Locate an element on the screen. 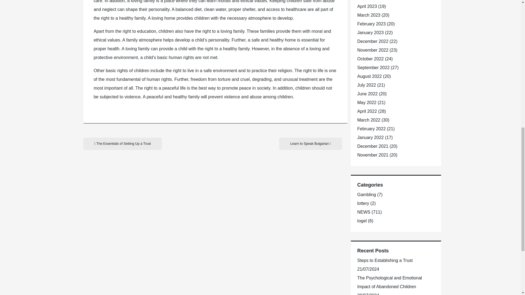 Image resolution: width=525 pixels, height=295 pixels. October 2022 is located at coordinates (370, 59).